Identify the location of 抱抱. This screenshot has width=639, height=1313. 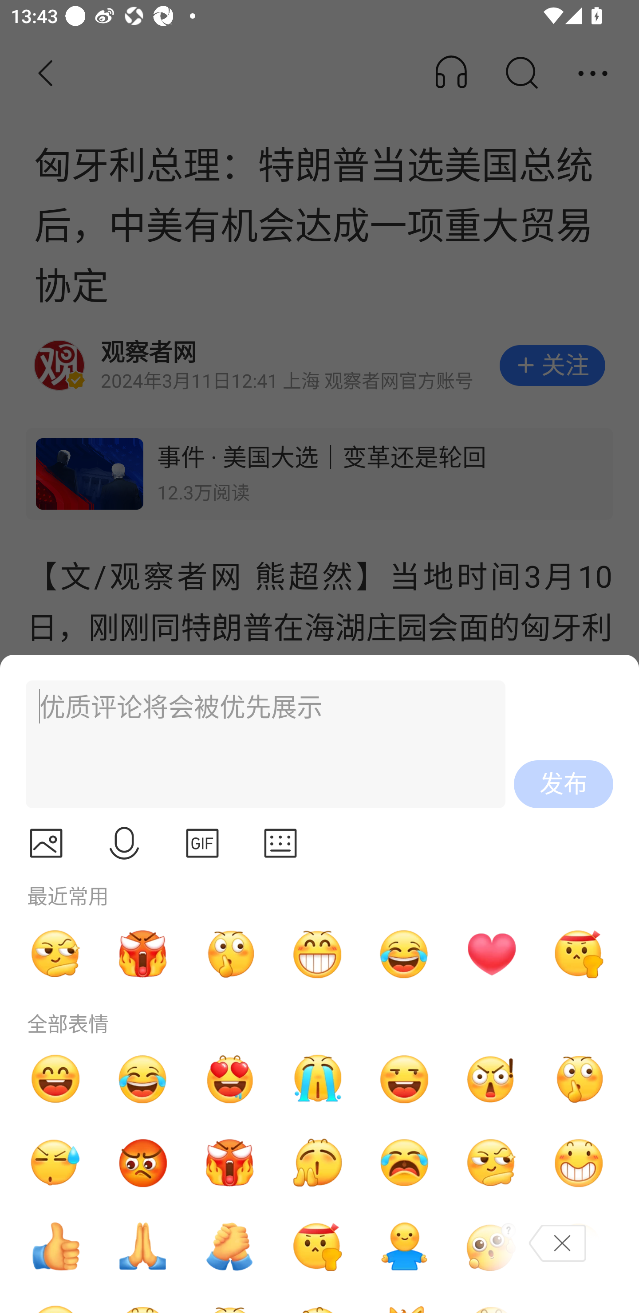
(404, 1246).